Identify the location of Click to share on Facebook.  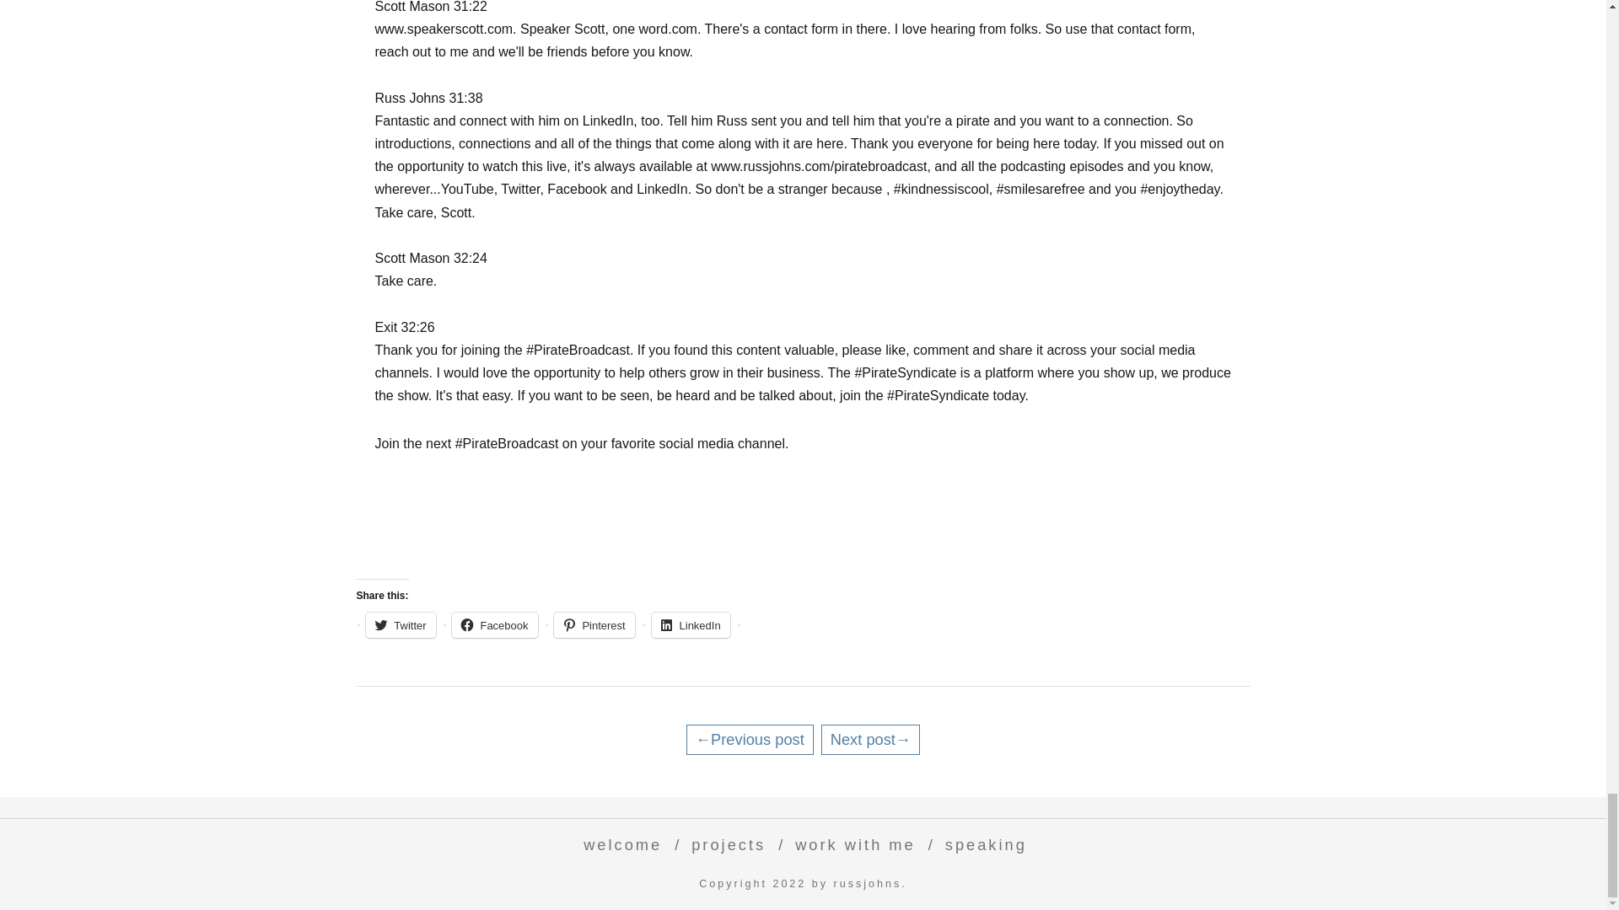
(494, 625).